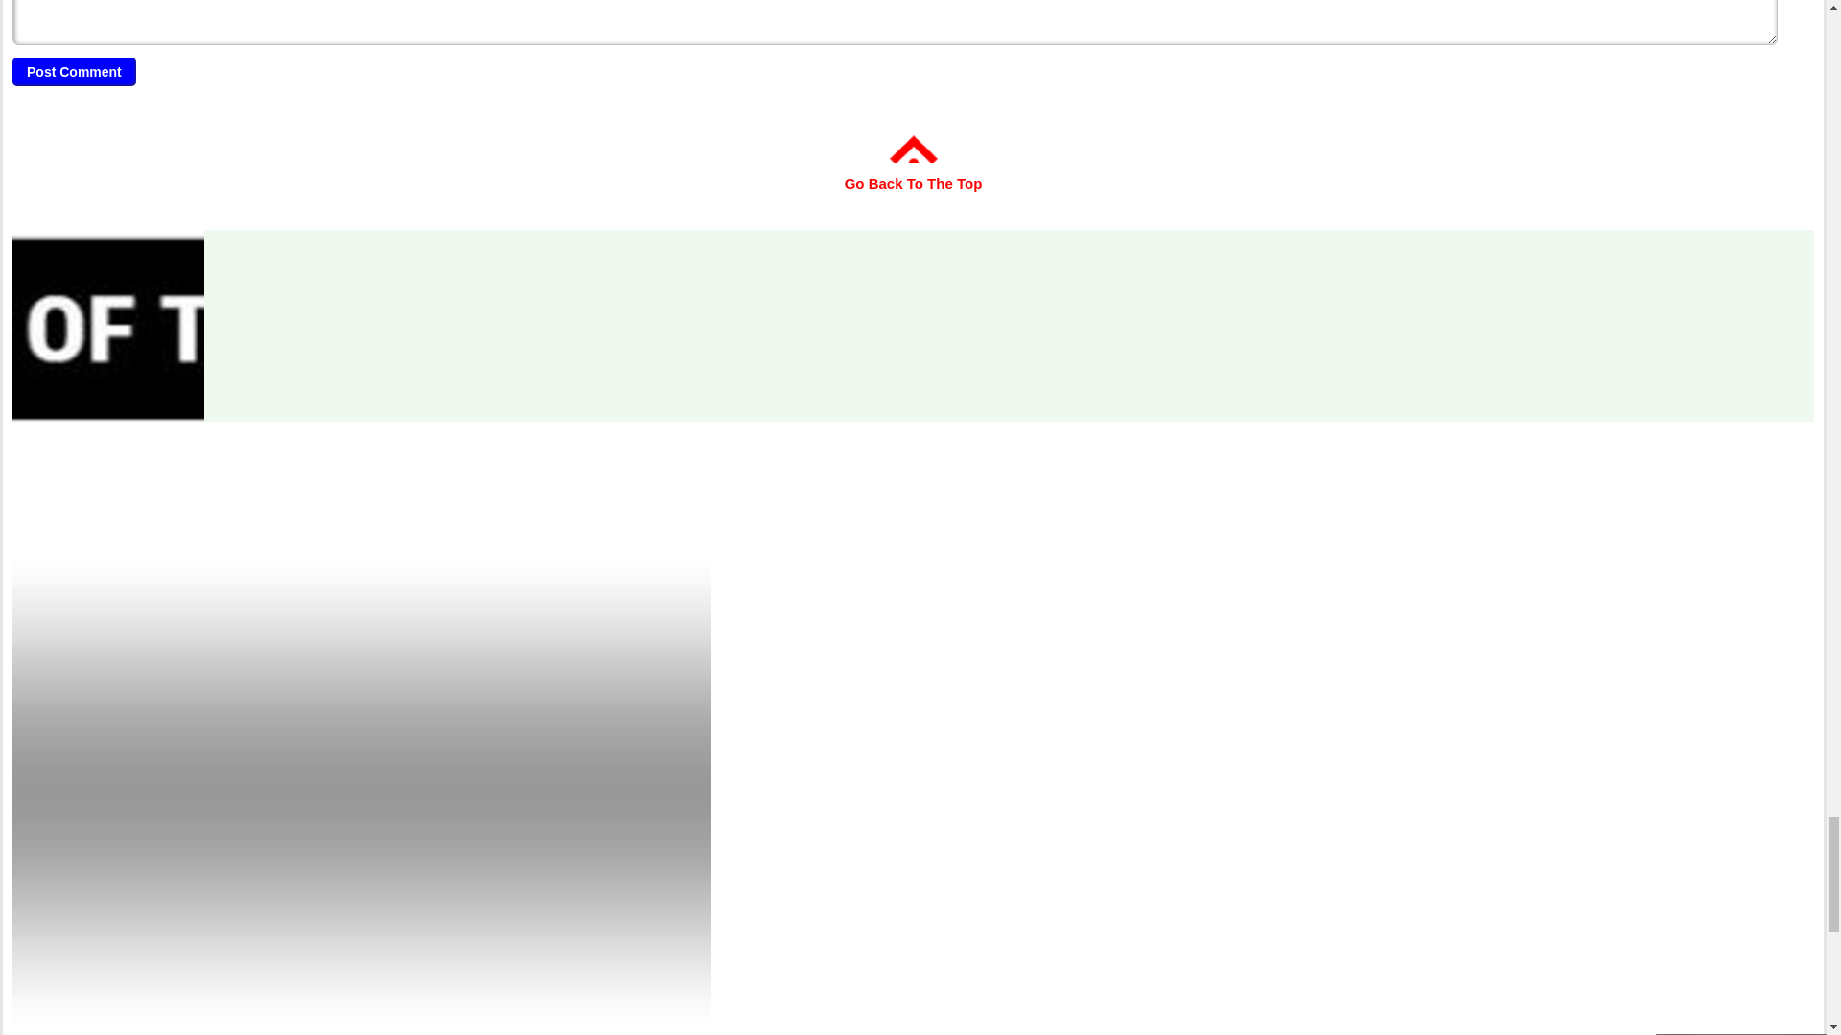  What do you see at coordinates (914, 170) in the screenshot?
I see `Go Back To The Top` at bounding box center [914, 170].